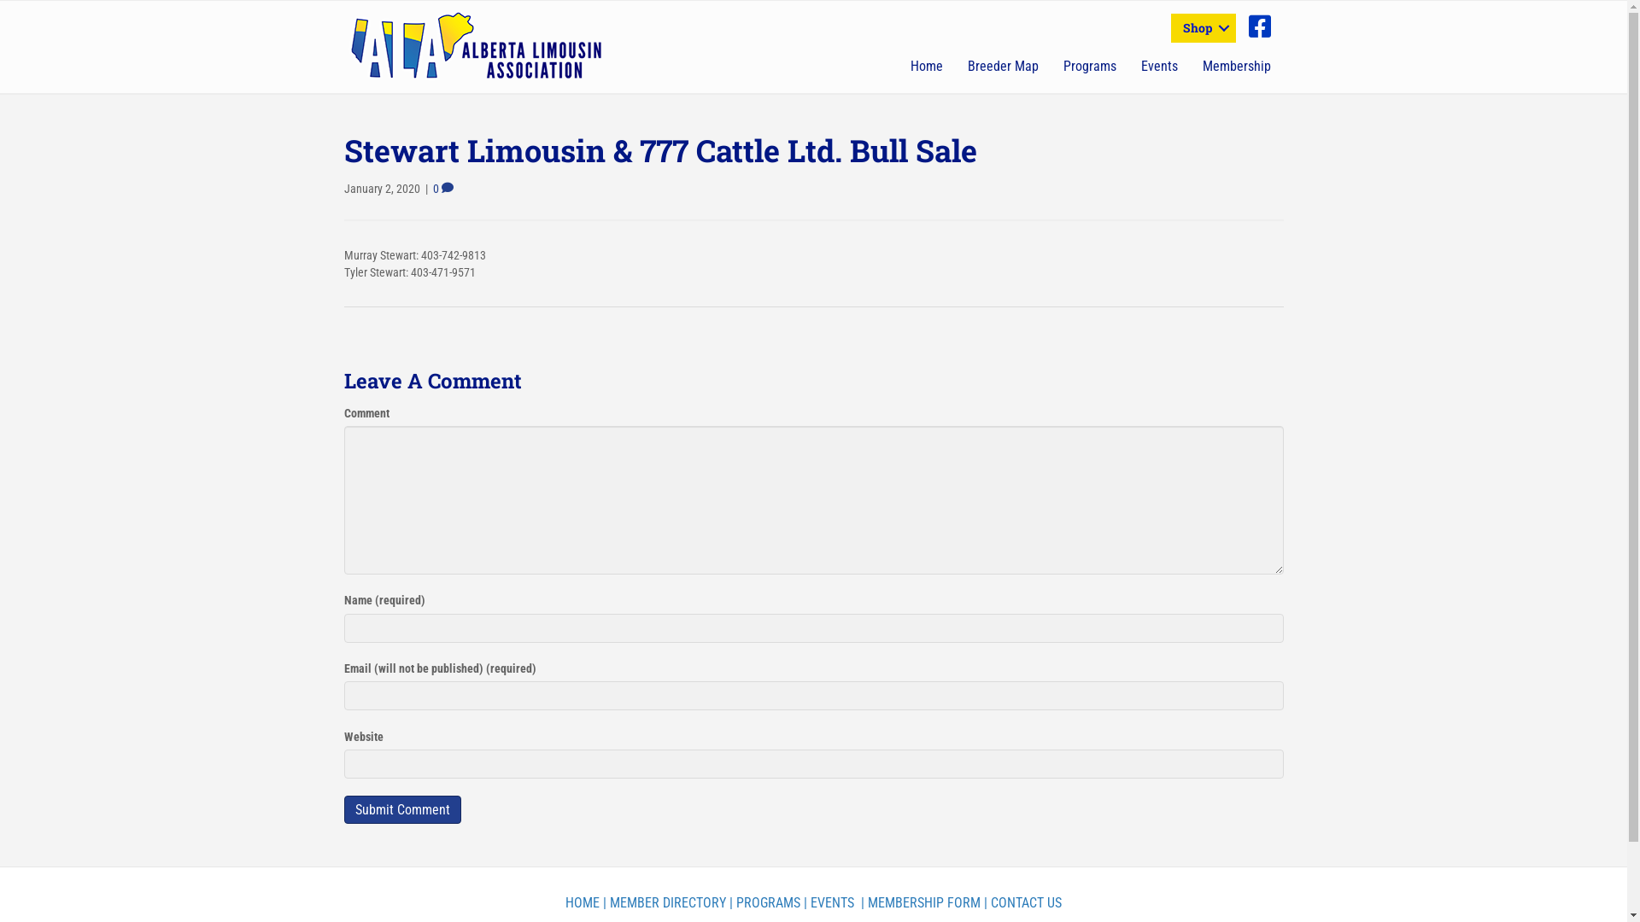  I want to click on PROGRAMS, so click(769, 903).